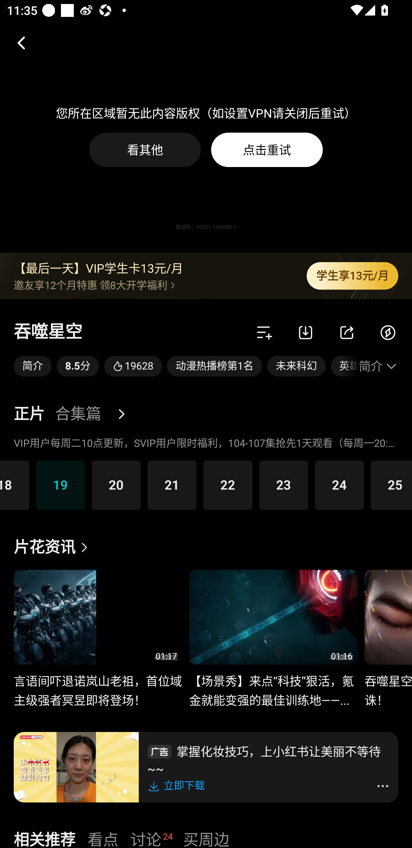 Image resolution: width=412 pixels, height=848 pixels. Describe the element at coordinates (267, 150) in the screenshot. I see `点击重试 您所在区域暂无此内容版权（如设置VPN请关闭后重试） 点击重试按钮` at that location.